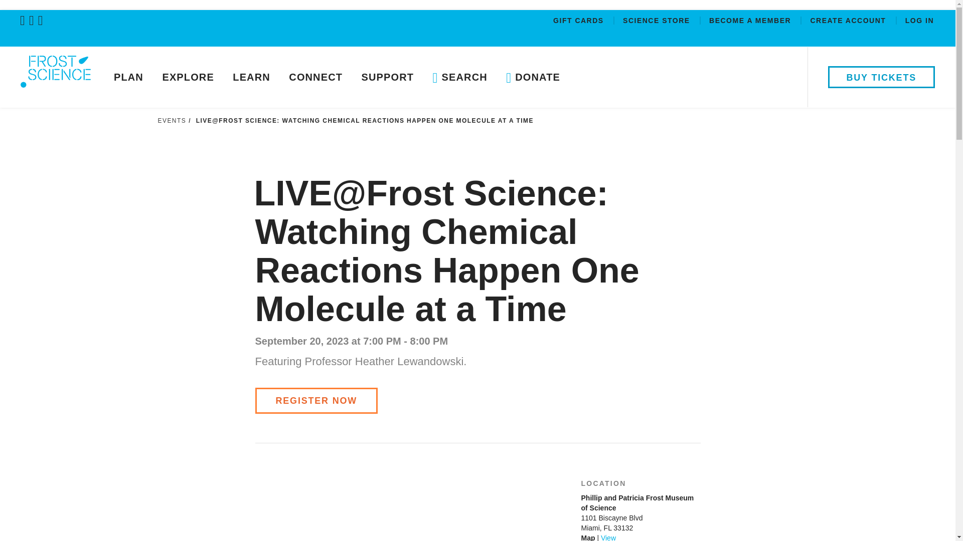 The image size is (963, 541). Describe the element at coordinates (55, 79) in the screenshot. I see `Frost Science` at that location.